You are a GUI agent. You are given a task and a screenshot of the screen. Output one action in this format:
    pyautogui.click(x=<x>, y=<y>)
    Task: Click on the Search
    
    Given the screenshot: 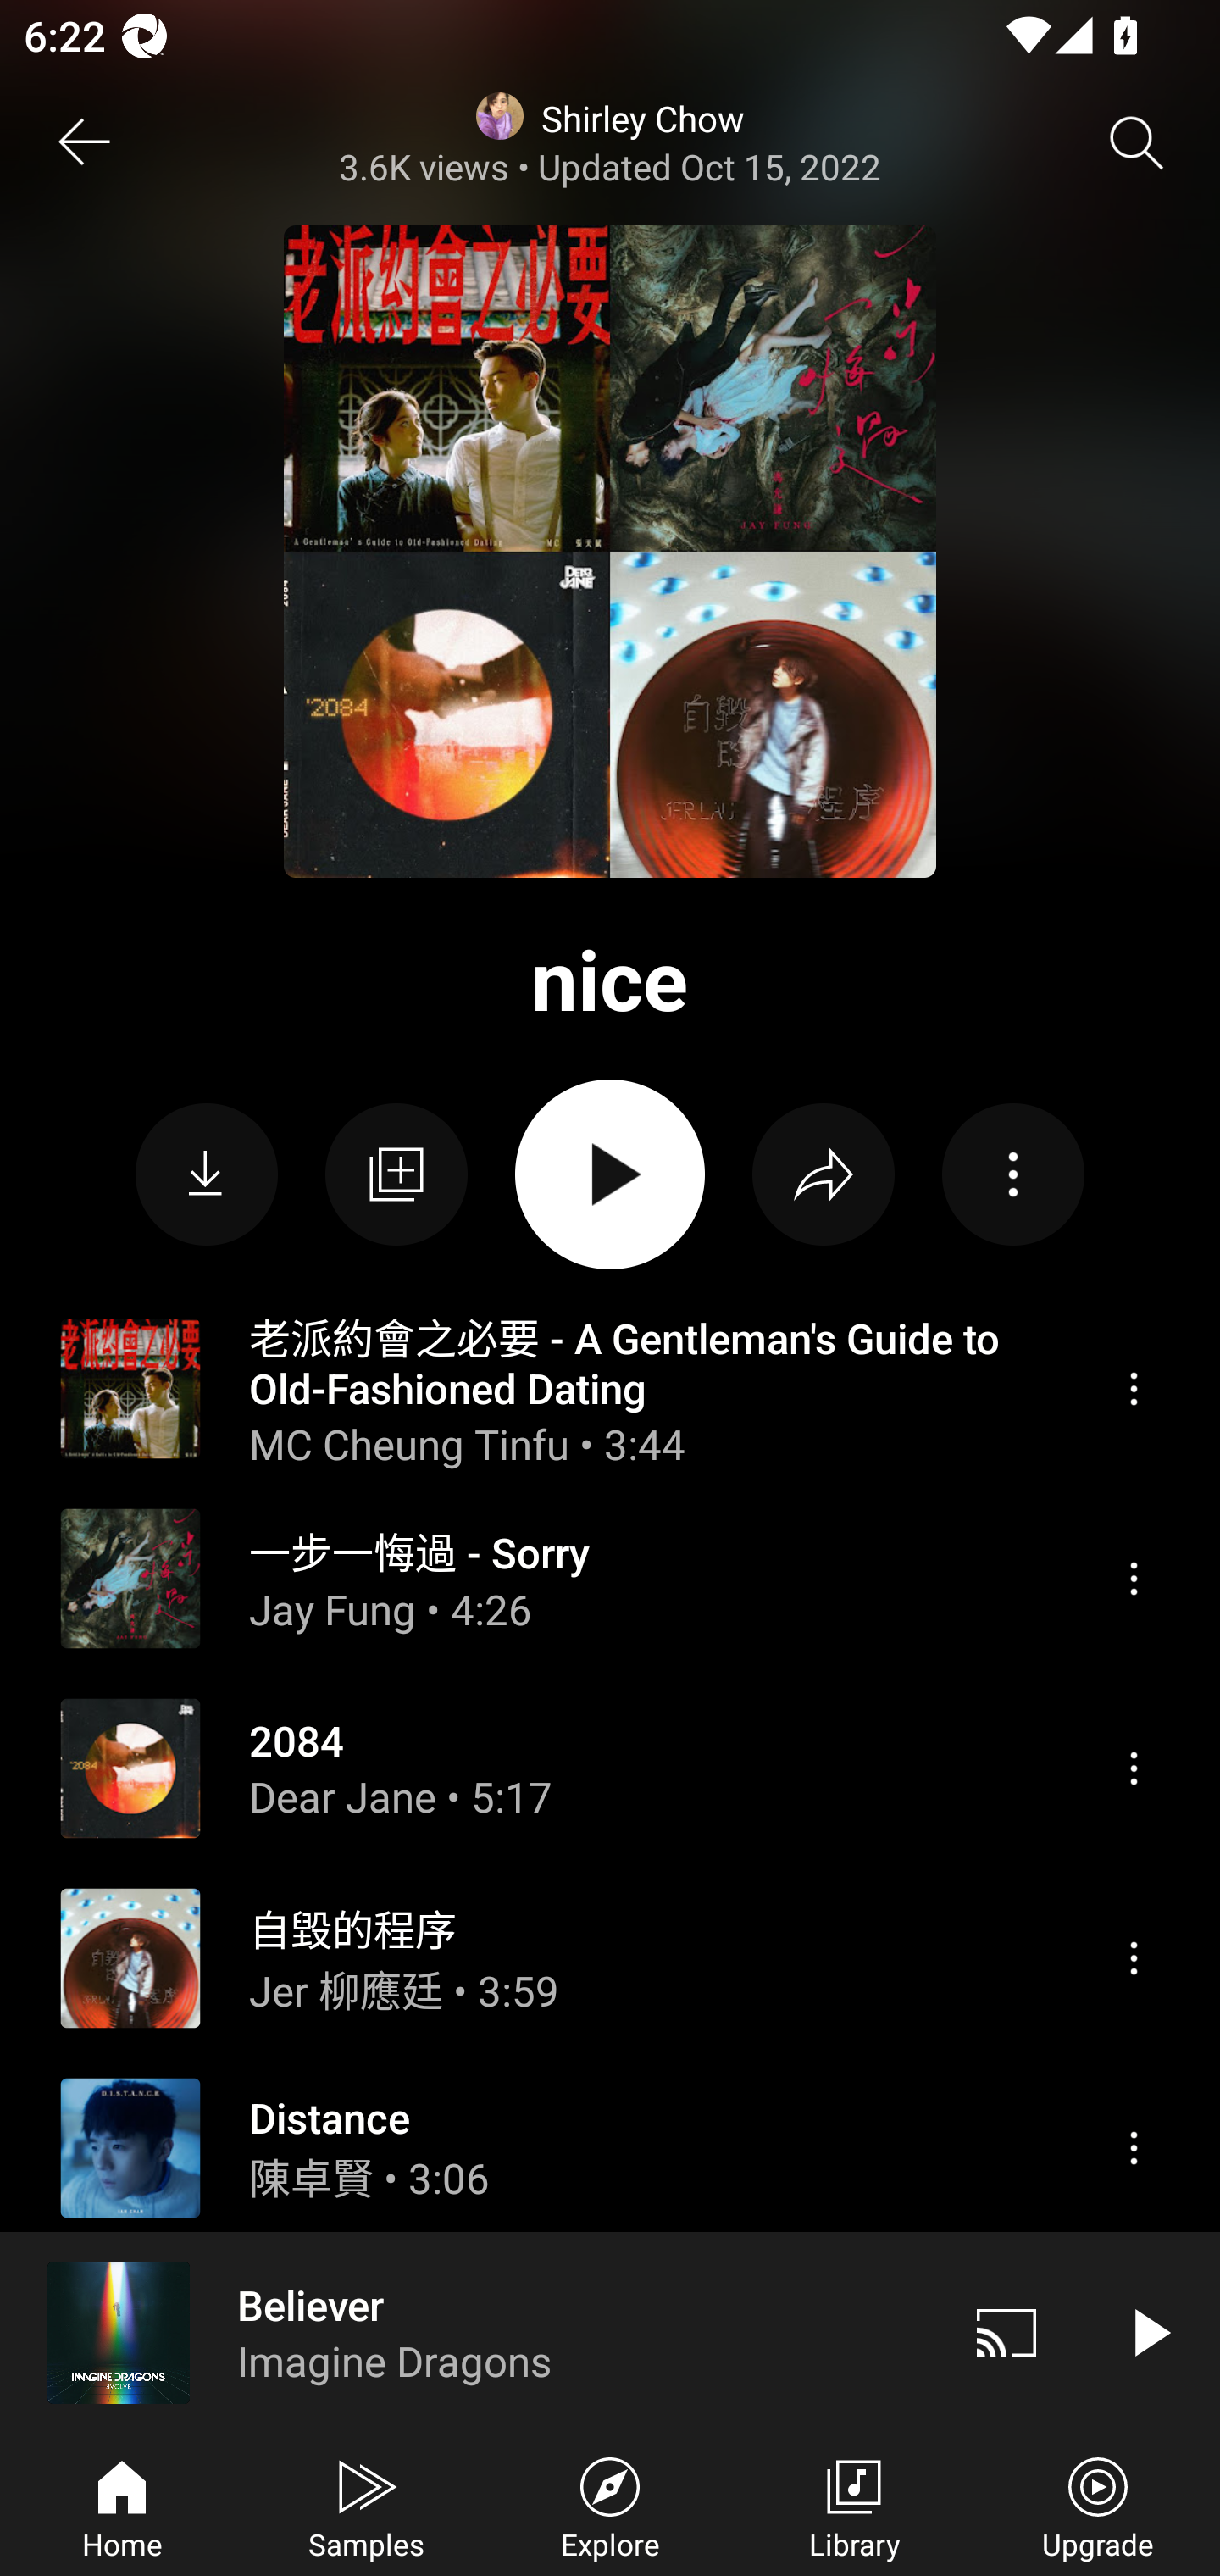 What is the action you would take?
    pyautogui.click(x=1137, y=142)
    